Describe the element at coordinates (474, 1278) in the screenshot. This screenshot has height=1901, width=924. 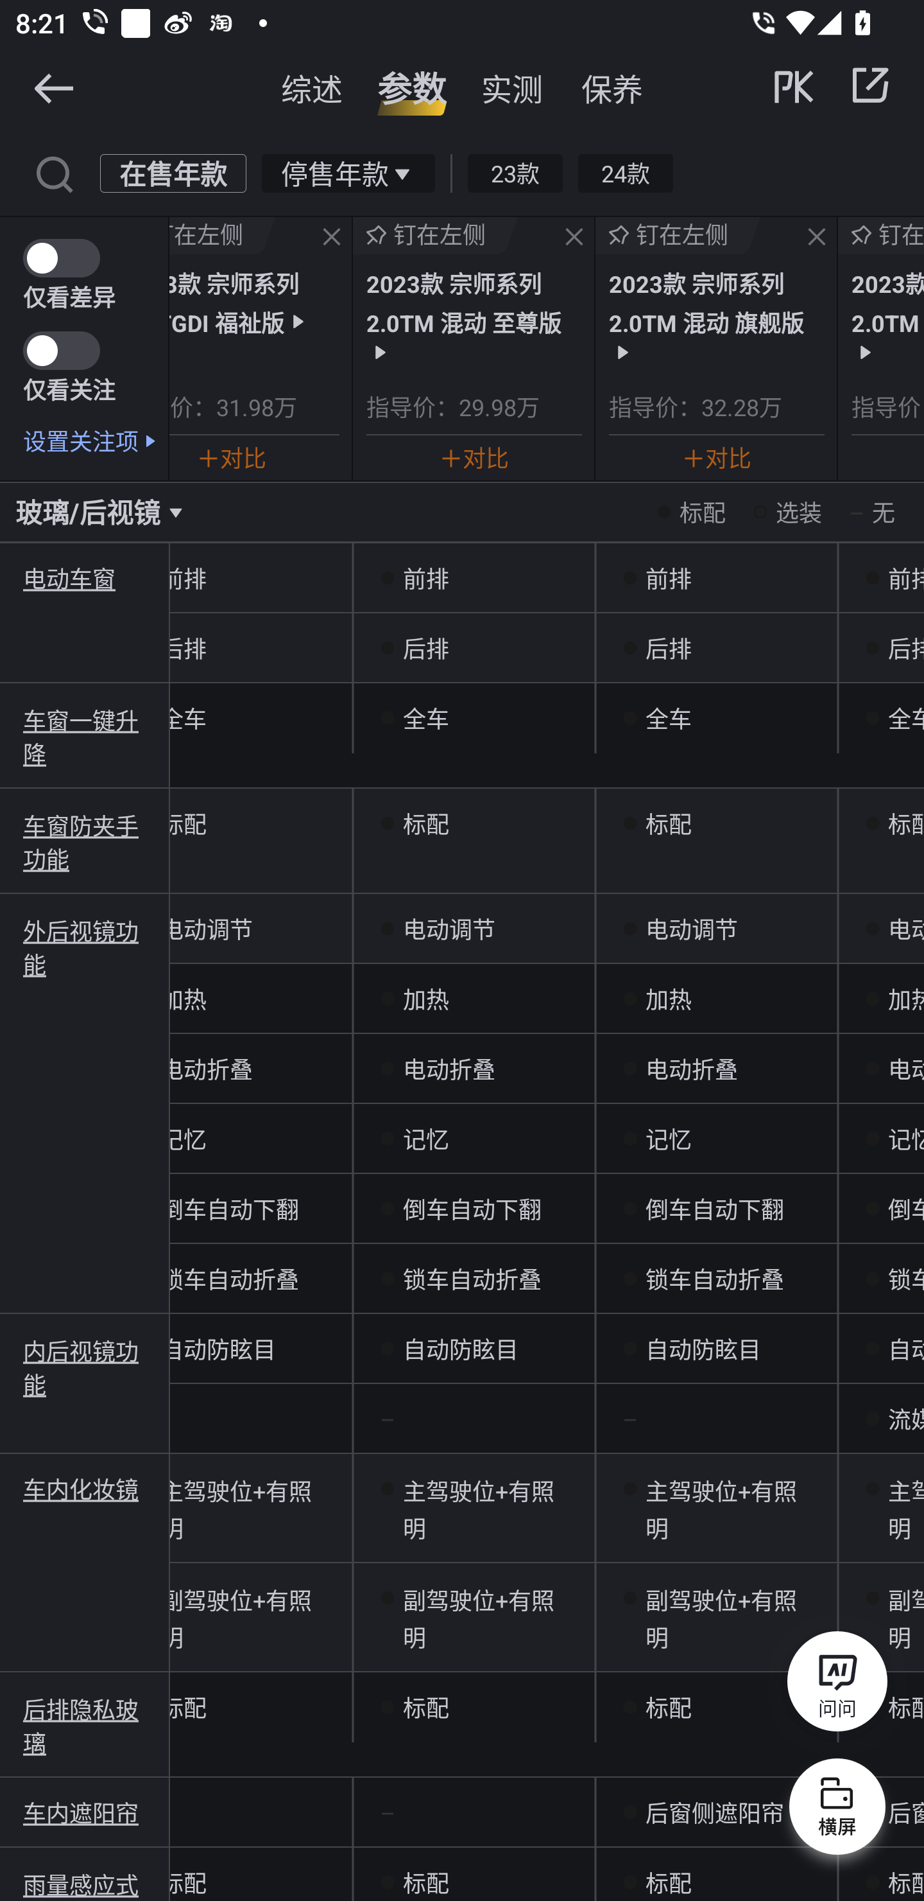
I see `锁车自动折叠` at that location.